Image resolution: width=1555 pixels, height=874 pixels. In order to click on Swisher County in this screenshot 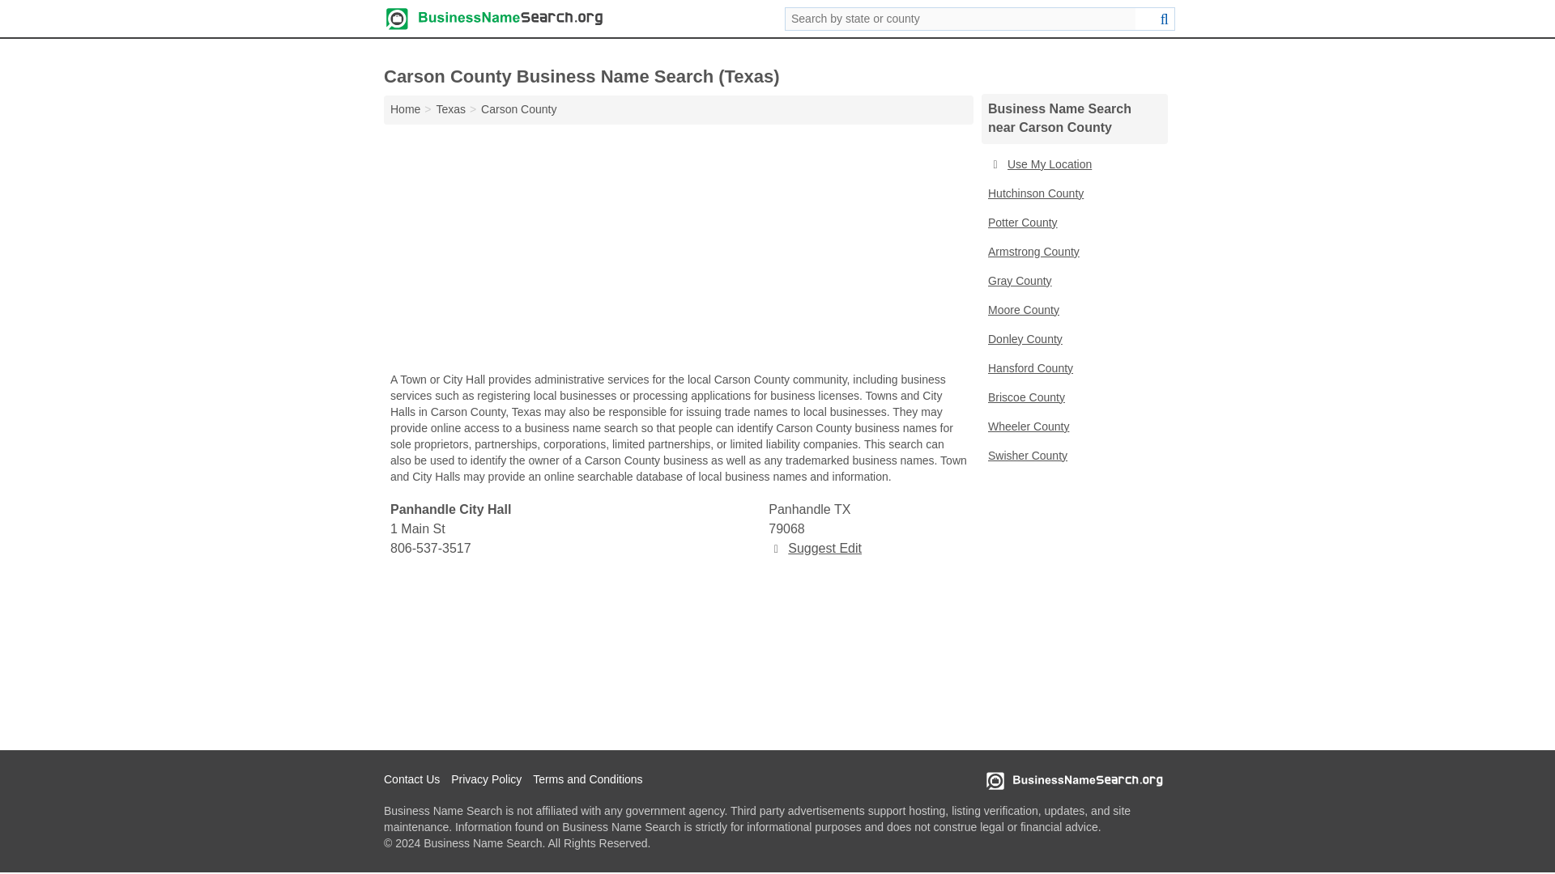, I will do `click(1074, 456)`.